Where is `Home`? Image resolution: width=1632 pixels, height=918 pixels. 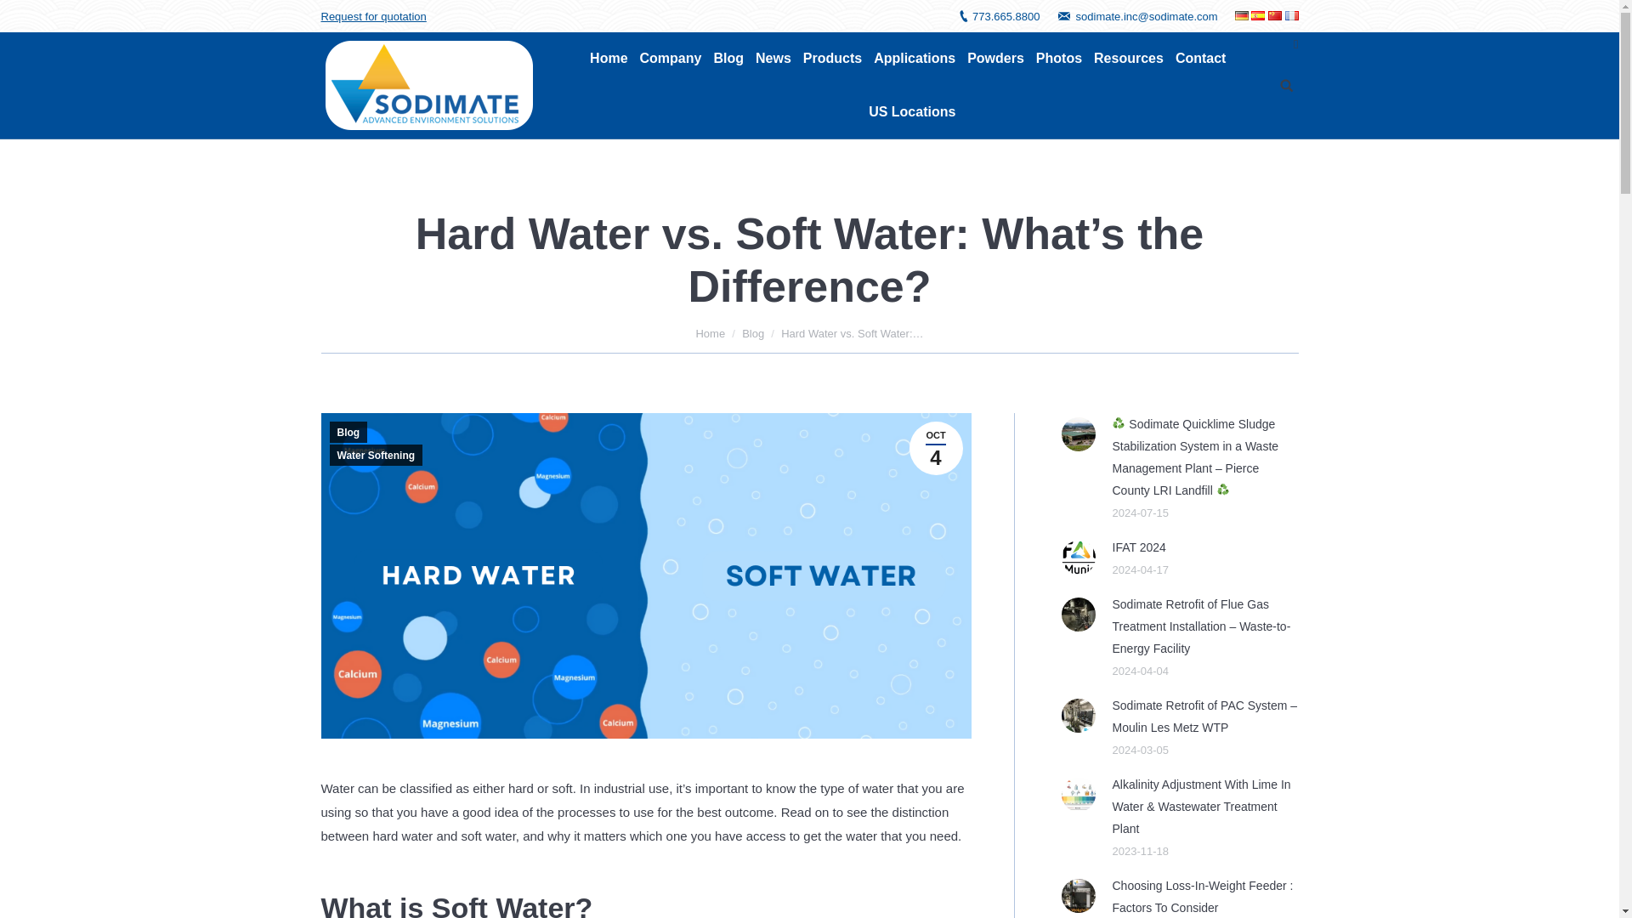
Home is located at coordinates (608, 59).